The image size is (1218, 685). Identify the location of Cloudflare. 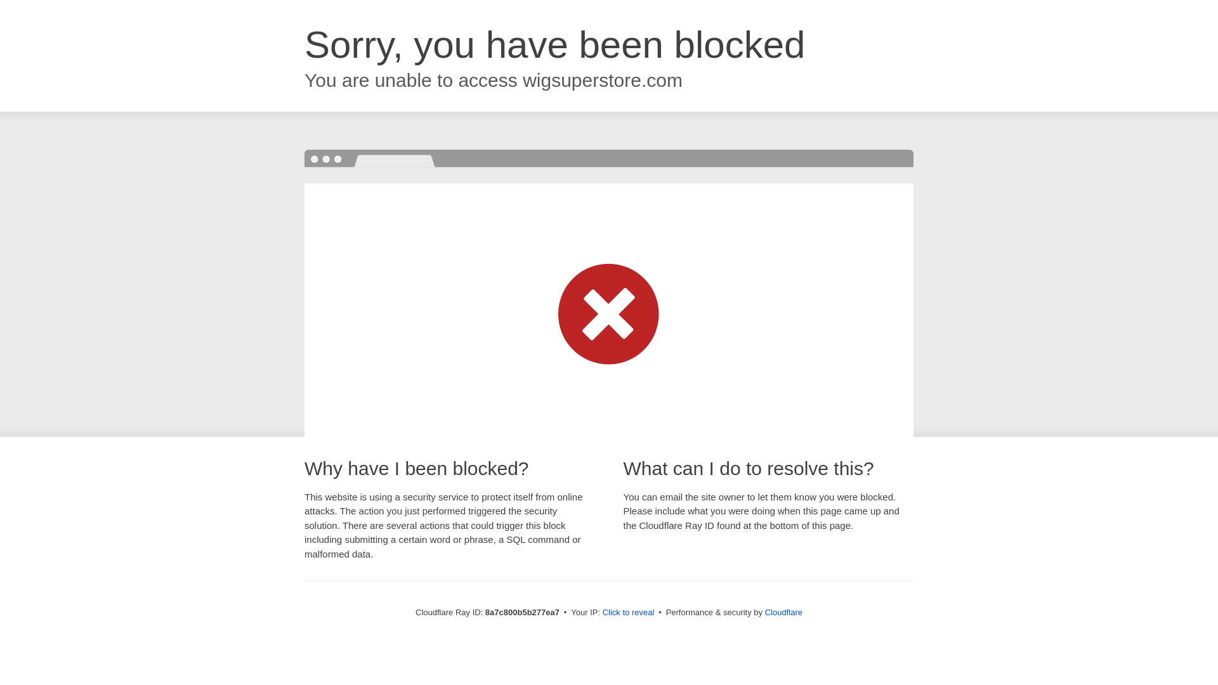
(783, 612).